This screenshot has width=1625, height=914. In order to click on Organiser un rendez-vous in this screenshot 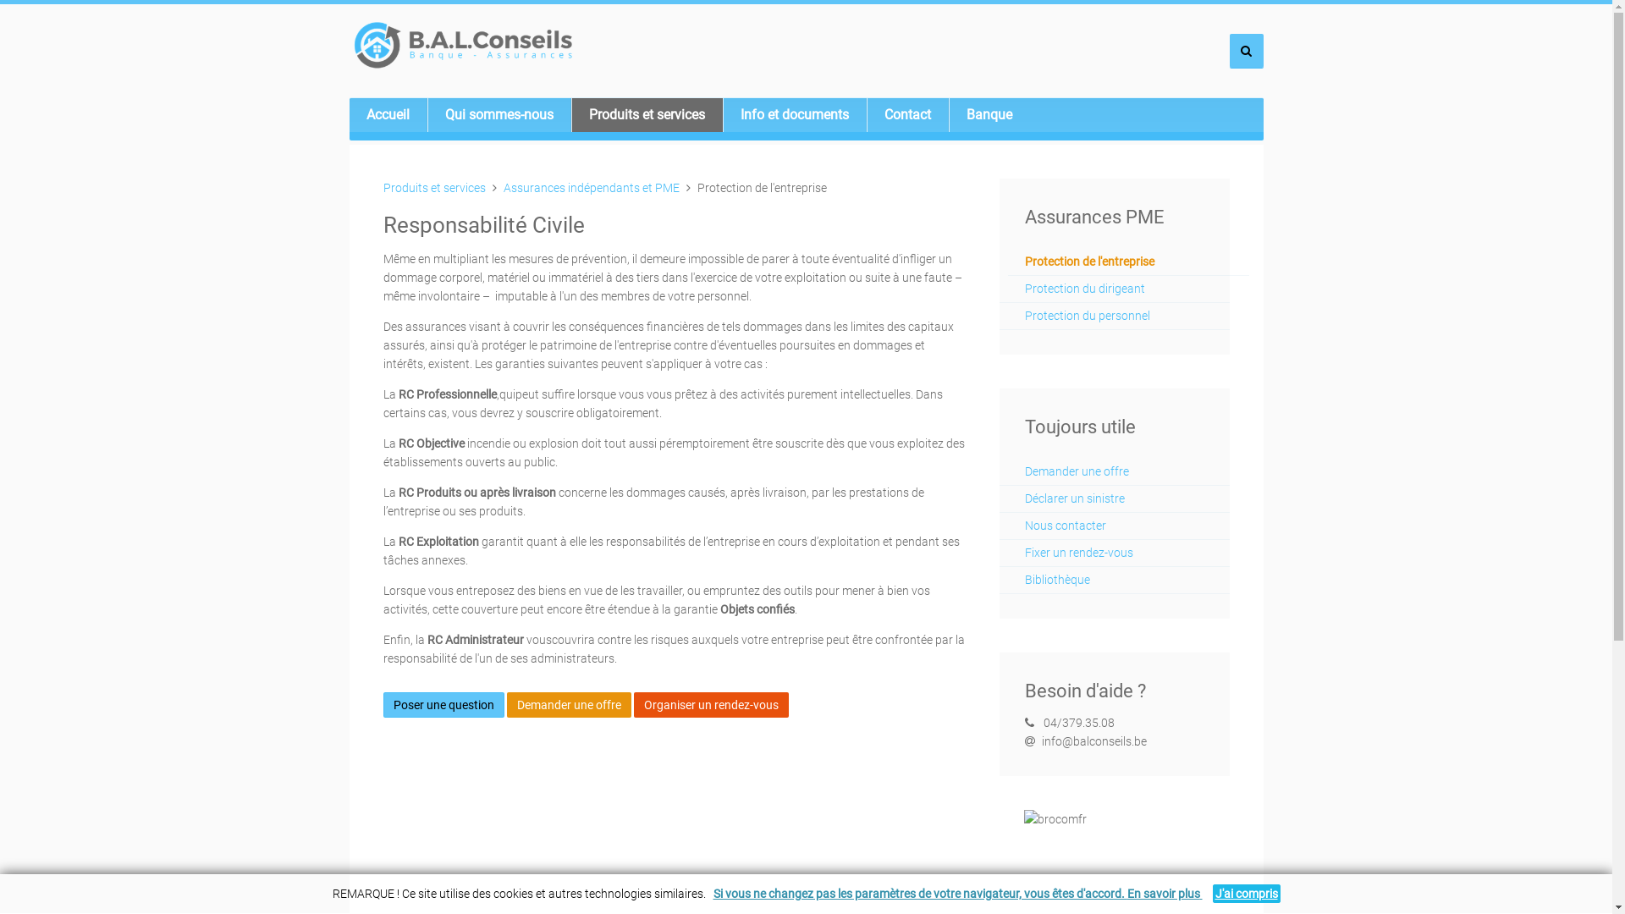, I will do `click(711, 704)`.